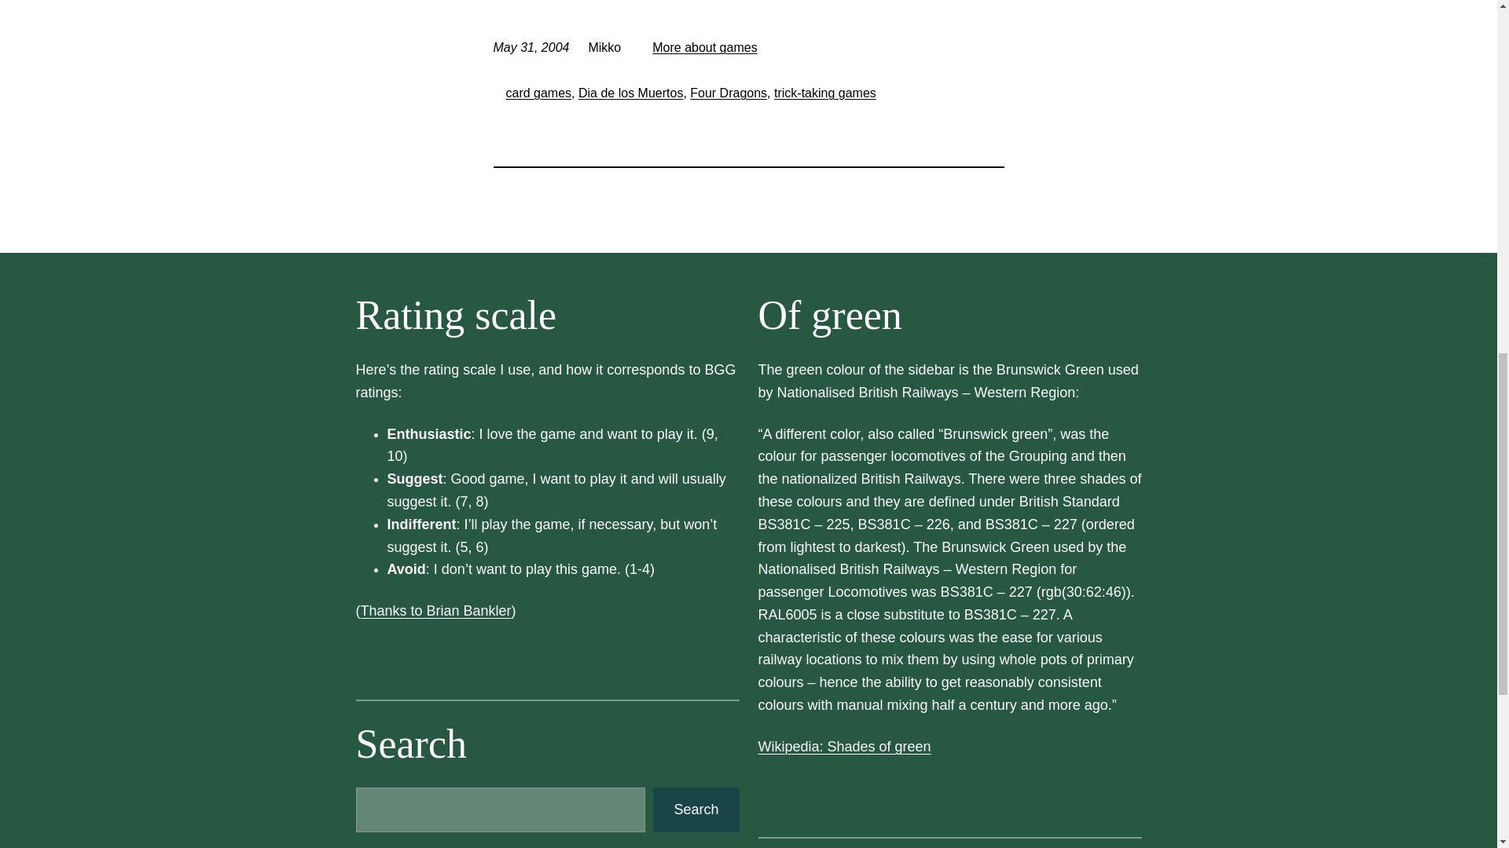 This screenshot has height=848, width=1509. I want to click on trick-taking games, so click(825, 93).